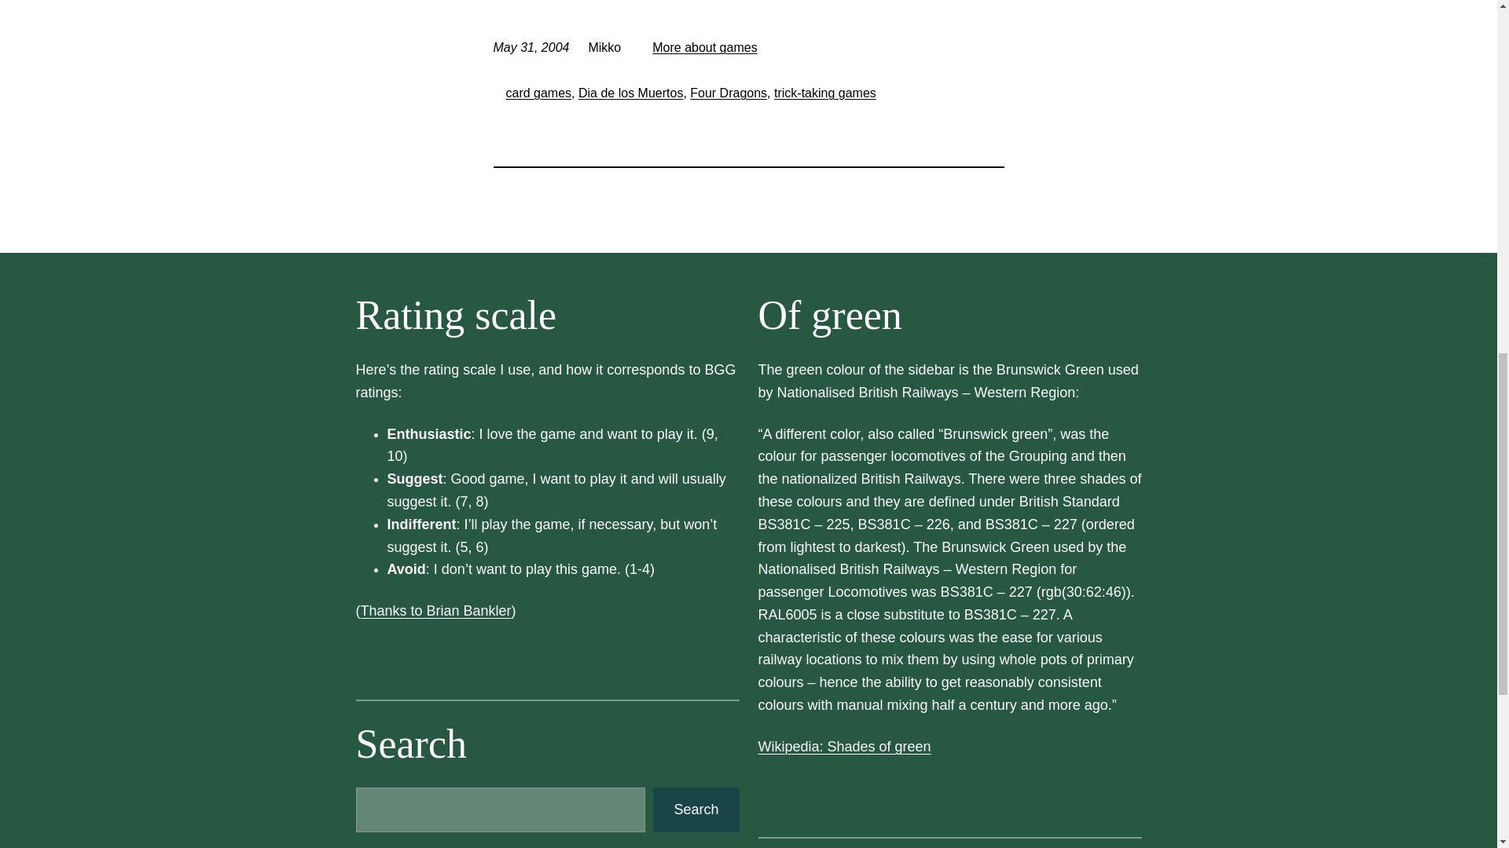 This screenshot has height=848, width=1509. I want to click on trick-taking games, so click(825, 93).